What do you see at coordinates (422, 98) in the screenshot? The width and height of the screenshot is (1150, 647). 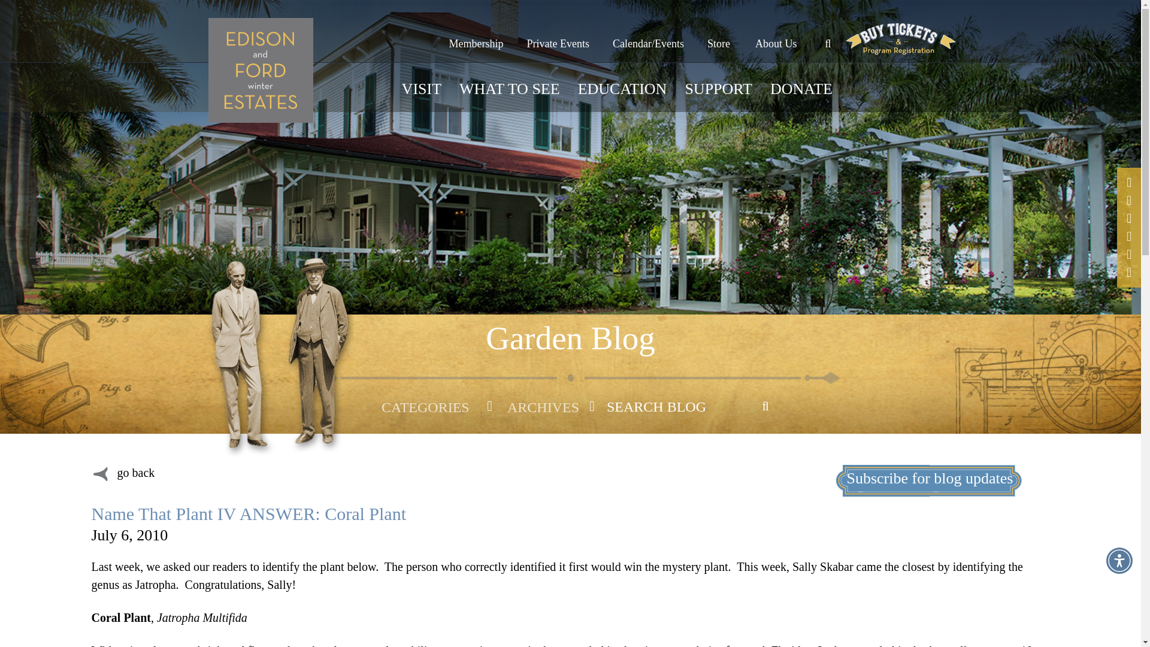 I see `VISIT` at bounding box center [422, 98].